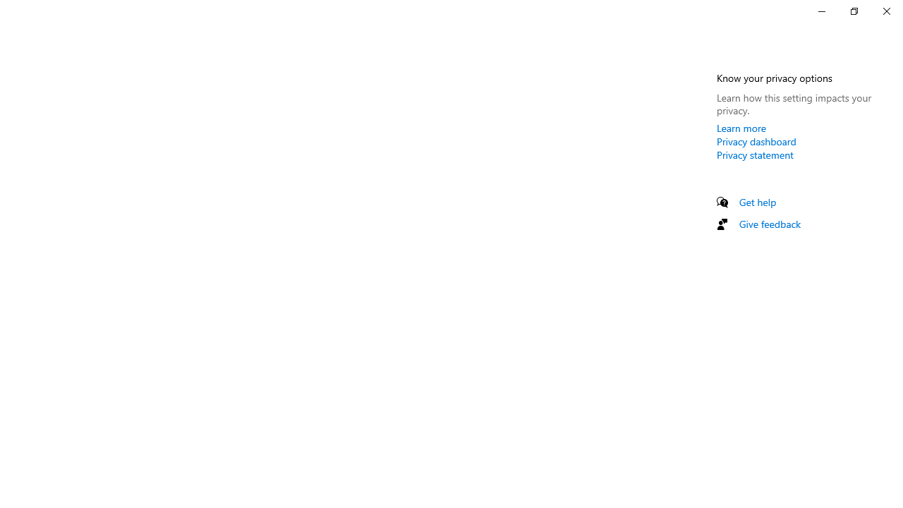 The width and height of the screenshot is (903, 508). I want to click on Privacy dashboard, so click(756, 141).